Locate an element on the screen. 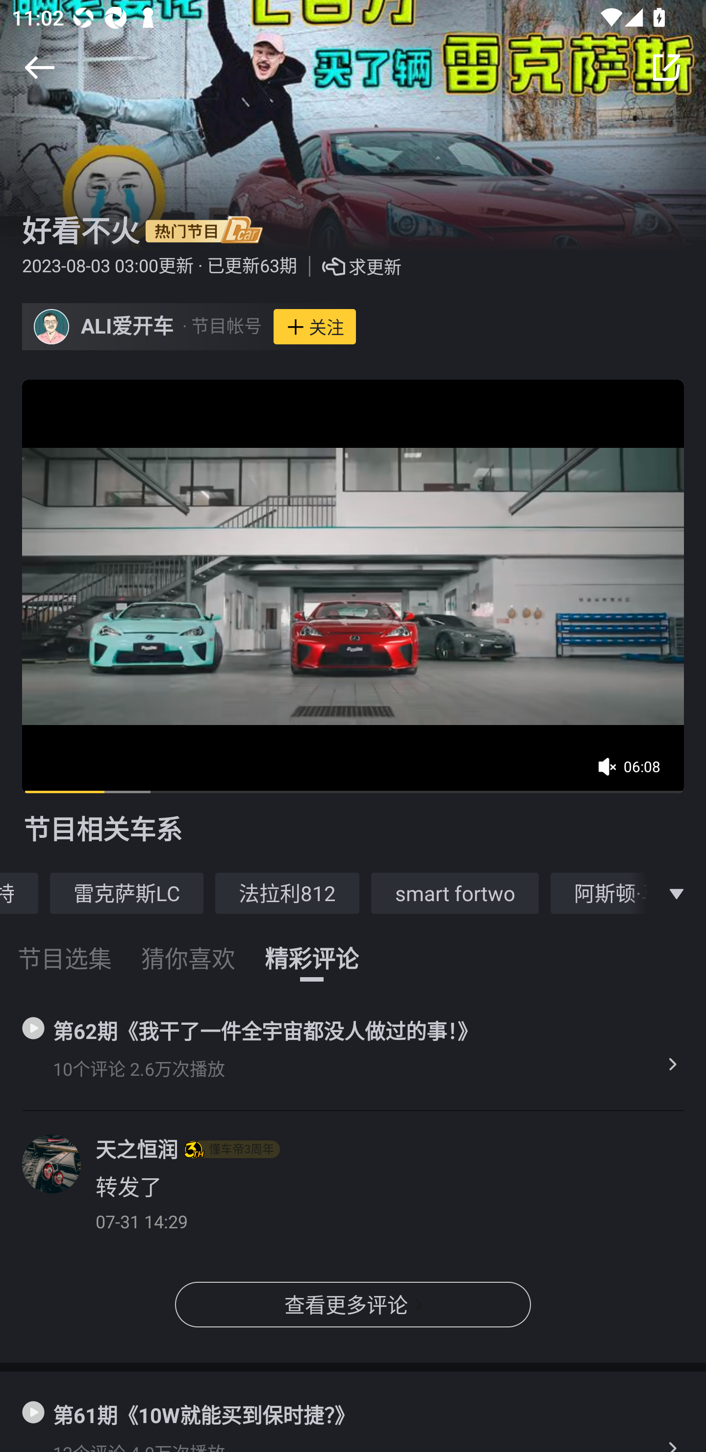 Image resolution: width=706 pixels, height=1452 pixels.  is located at coordinates (677, 893).